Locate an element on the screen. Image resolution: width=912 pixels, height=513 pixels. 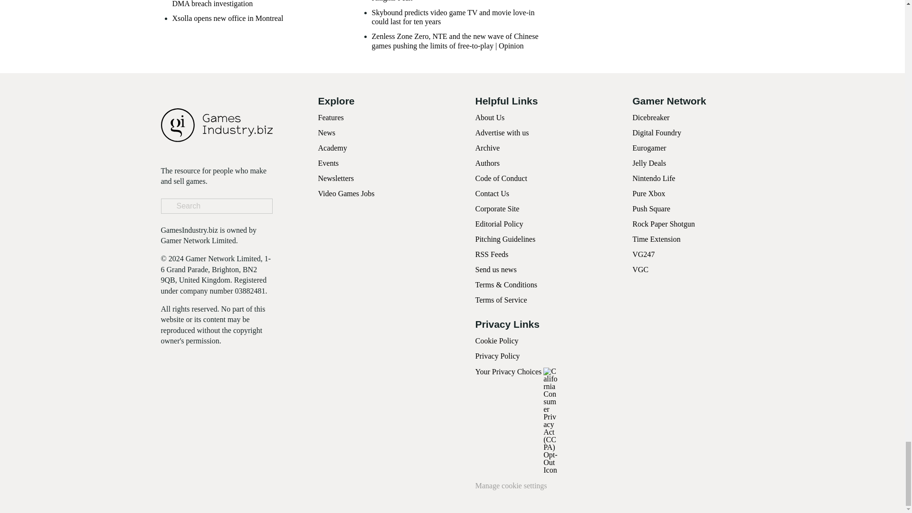
Newsletters is located at coordinates (336, 179).